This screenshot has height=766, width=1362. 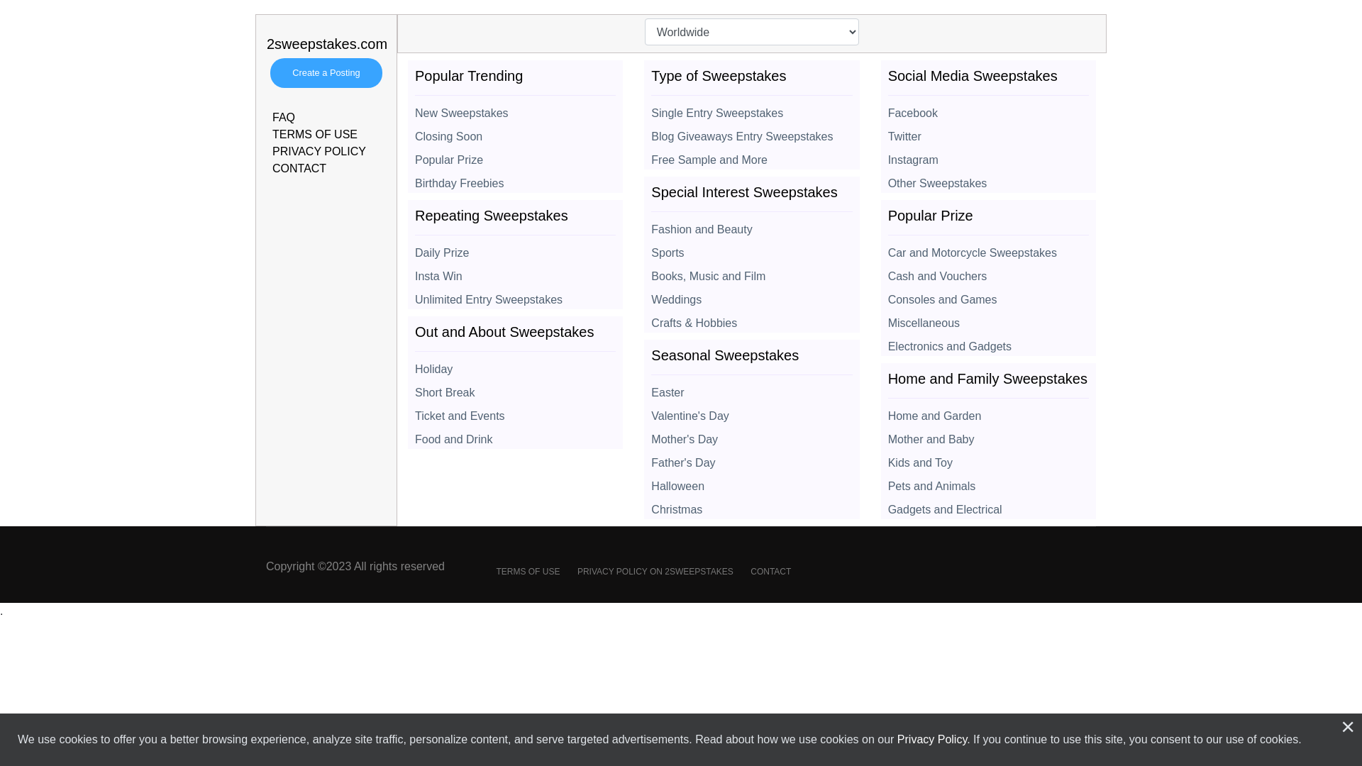 What do you see at coordinates (752, 319) in the screenshot?
I see `Crafts & Hobbies` at bounding box center [752, 319].